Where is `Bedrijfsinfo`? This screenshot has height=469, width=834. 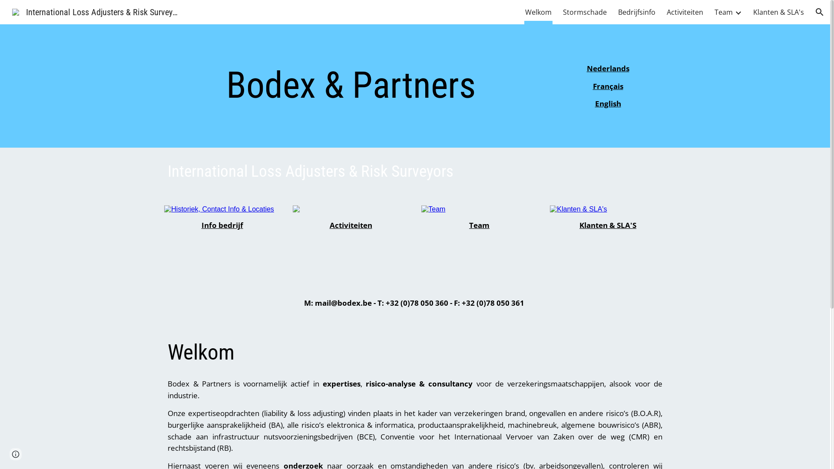 Bedrijfsinfo is located at coordinates (637, 12).